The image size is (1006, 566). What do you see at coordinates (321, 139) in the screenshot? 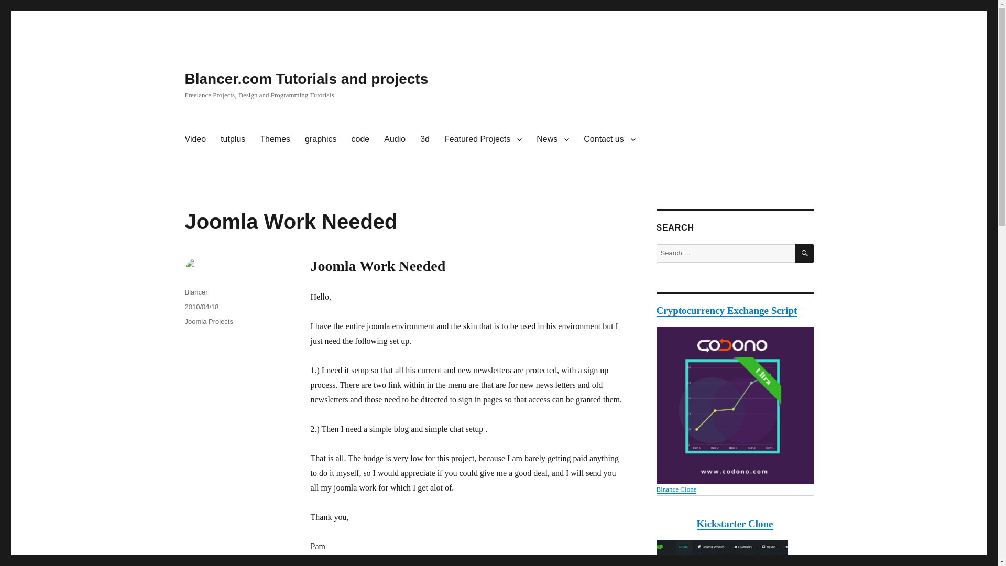
I see `graphics` at bounding box center [321, 139].